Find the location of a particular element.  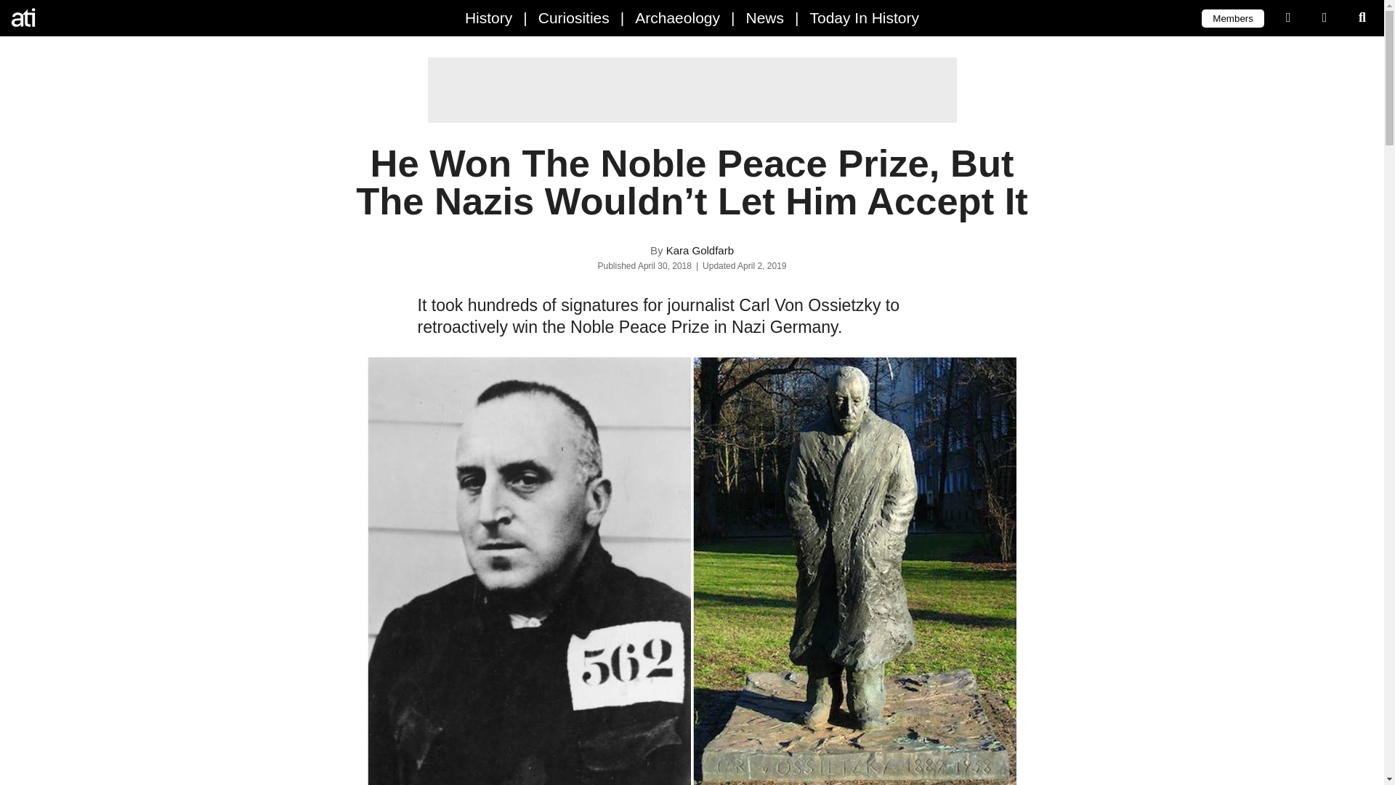

Archaeology is located at coordinates (677, 17).